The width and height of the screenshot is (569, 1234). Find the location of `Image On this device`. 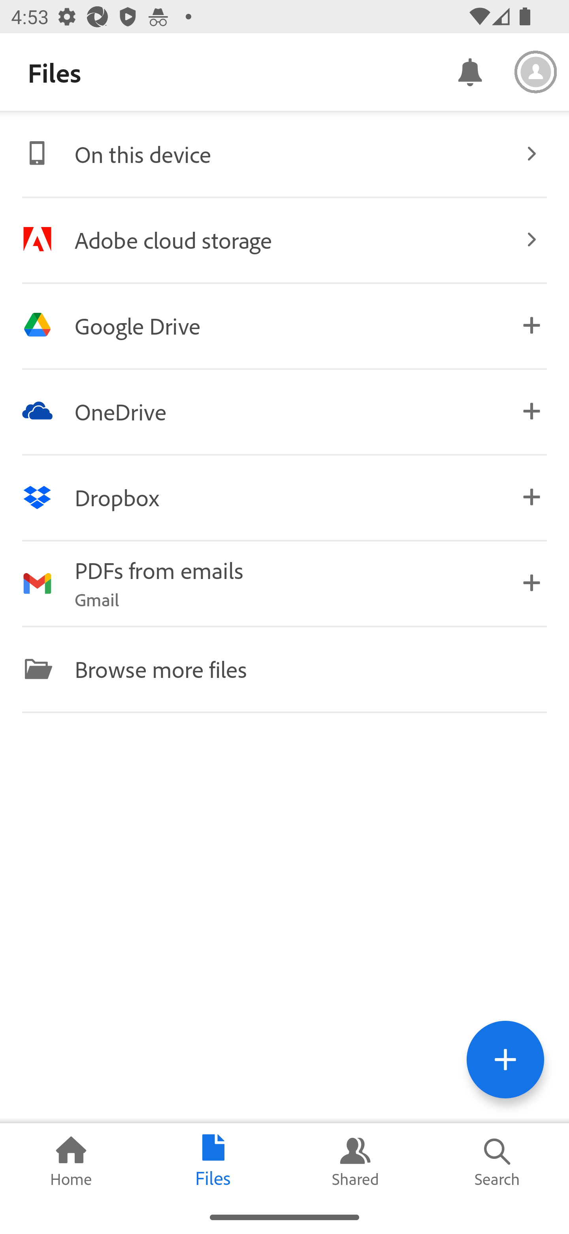

Image On this device is located at coordinates (284, 153).